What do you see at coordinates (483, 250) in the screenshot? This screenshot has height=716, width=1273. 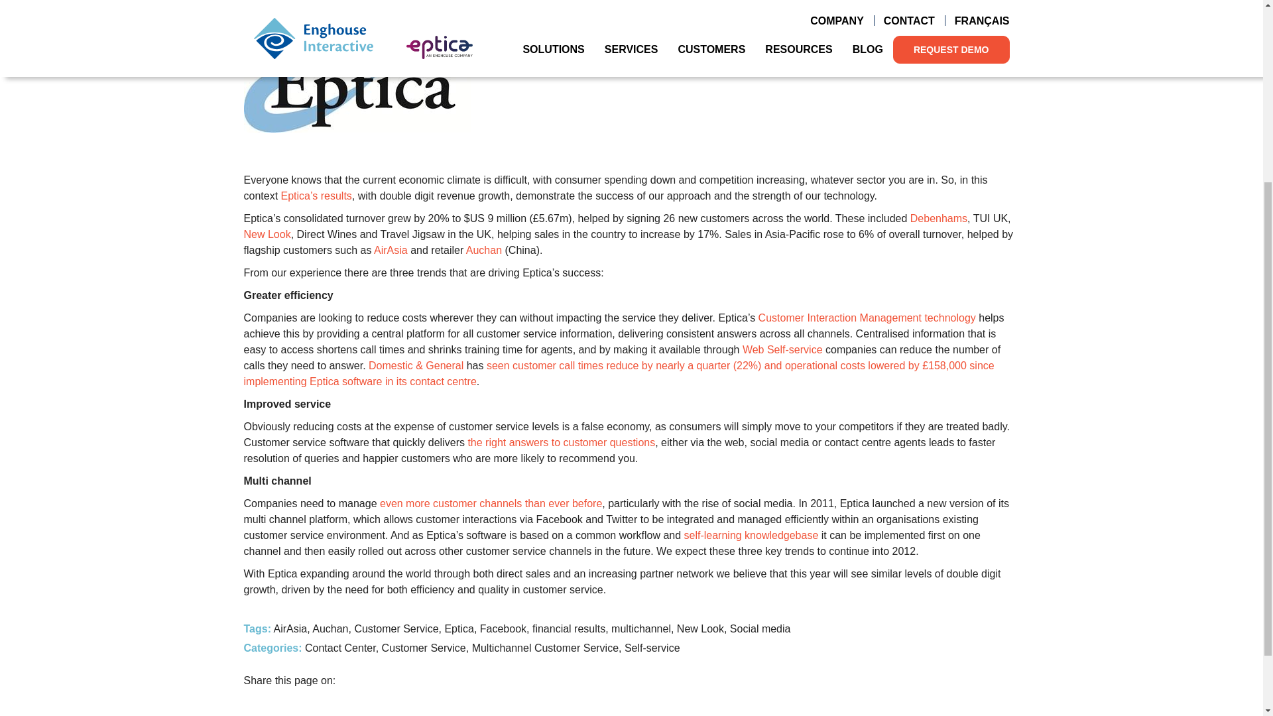 I see `Auchan` at bounding box center [483, 250].